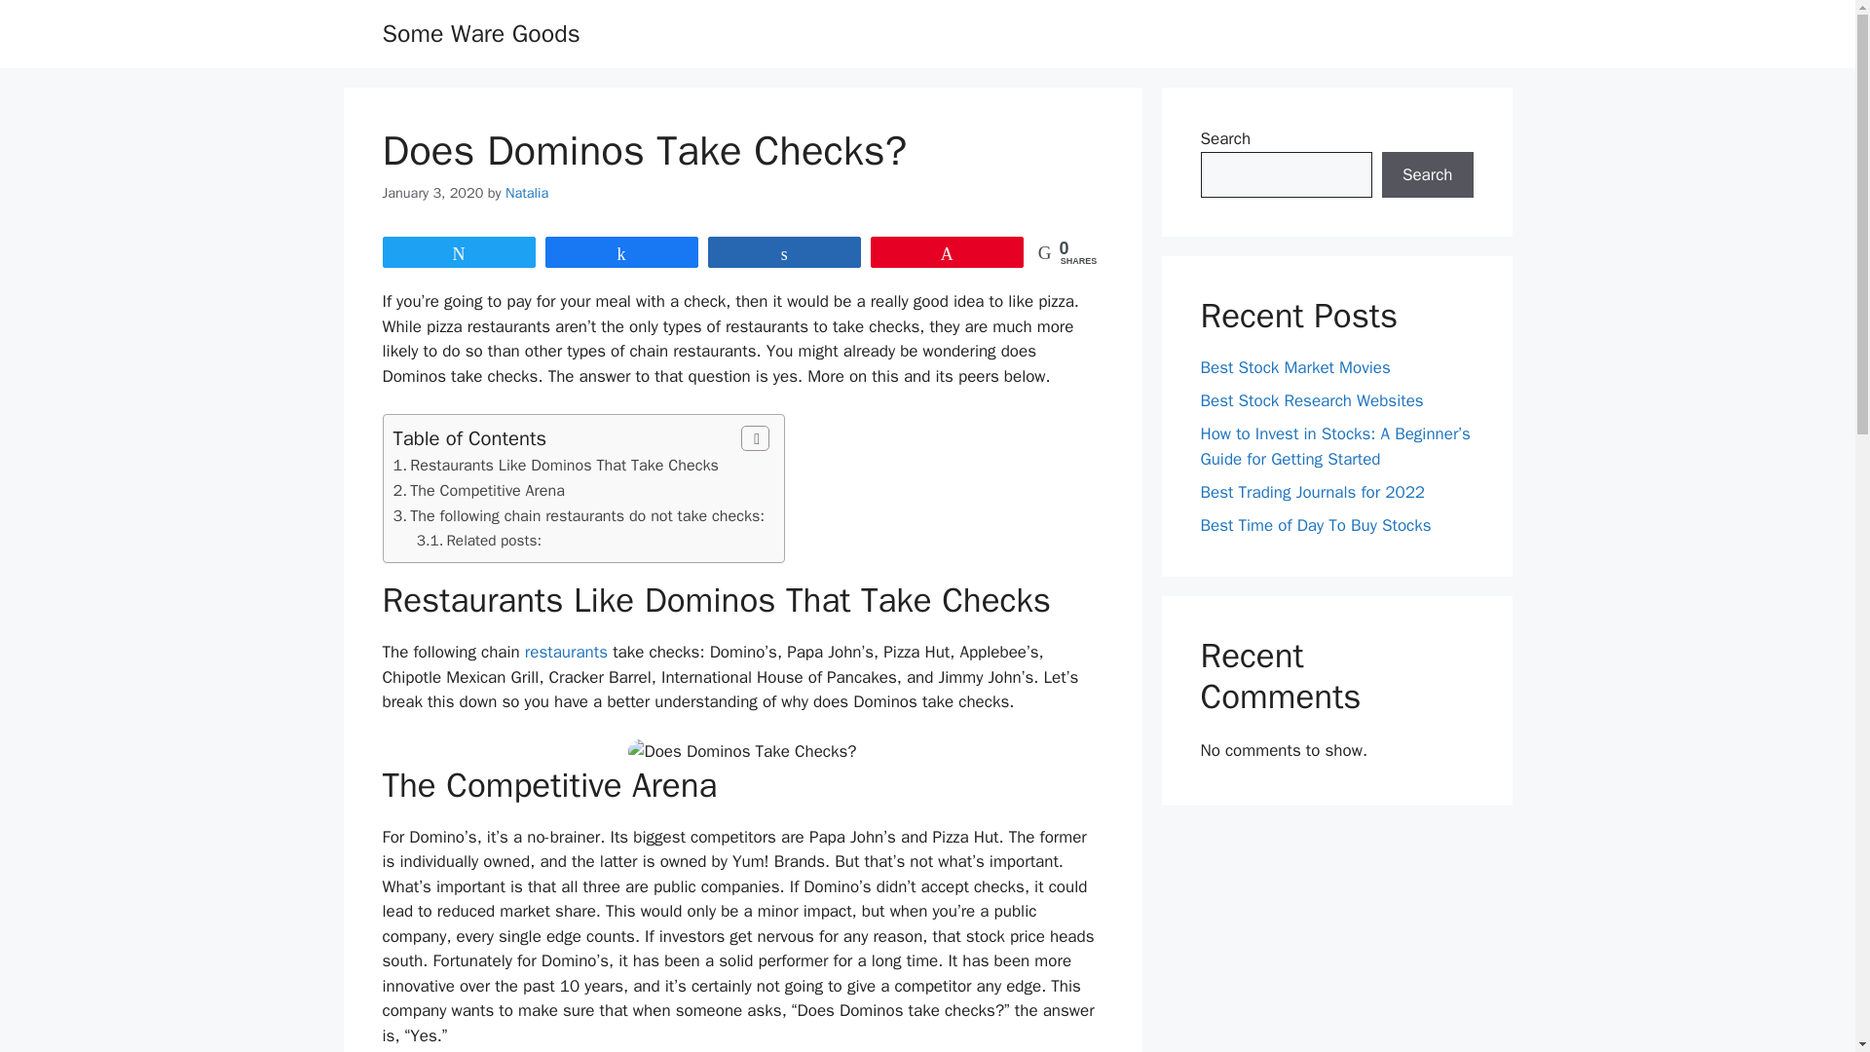 The width and height of the screenshot is (1870, 1052). I want to click on Natalia, so click(586, 516).